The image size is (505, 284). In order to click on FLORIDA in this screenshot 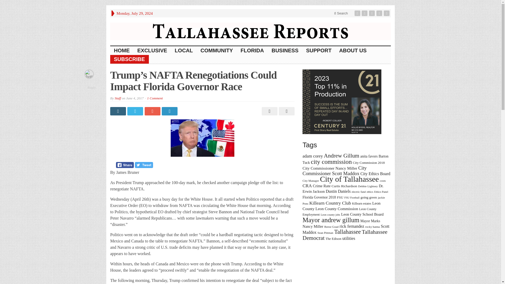, I will do `click(252, 50)`.